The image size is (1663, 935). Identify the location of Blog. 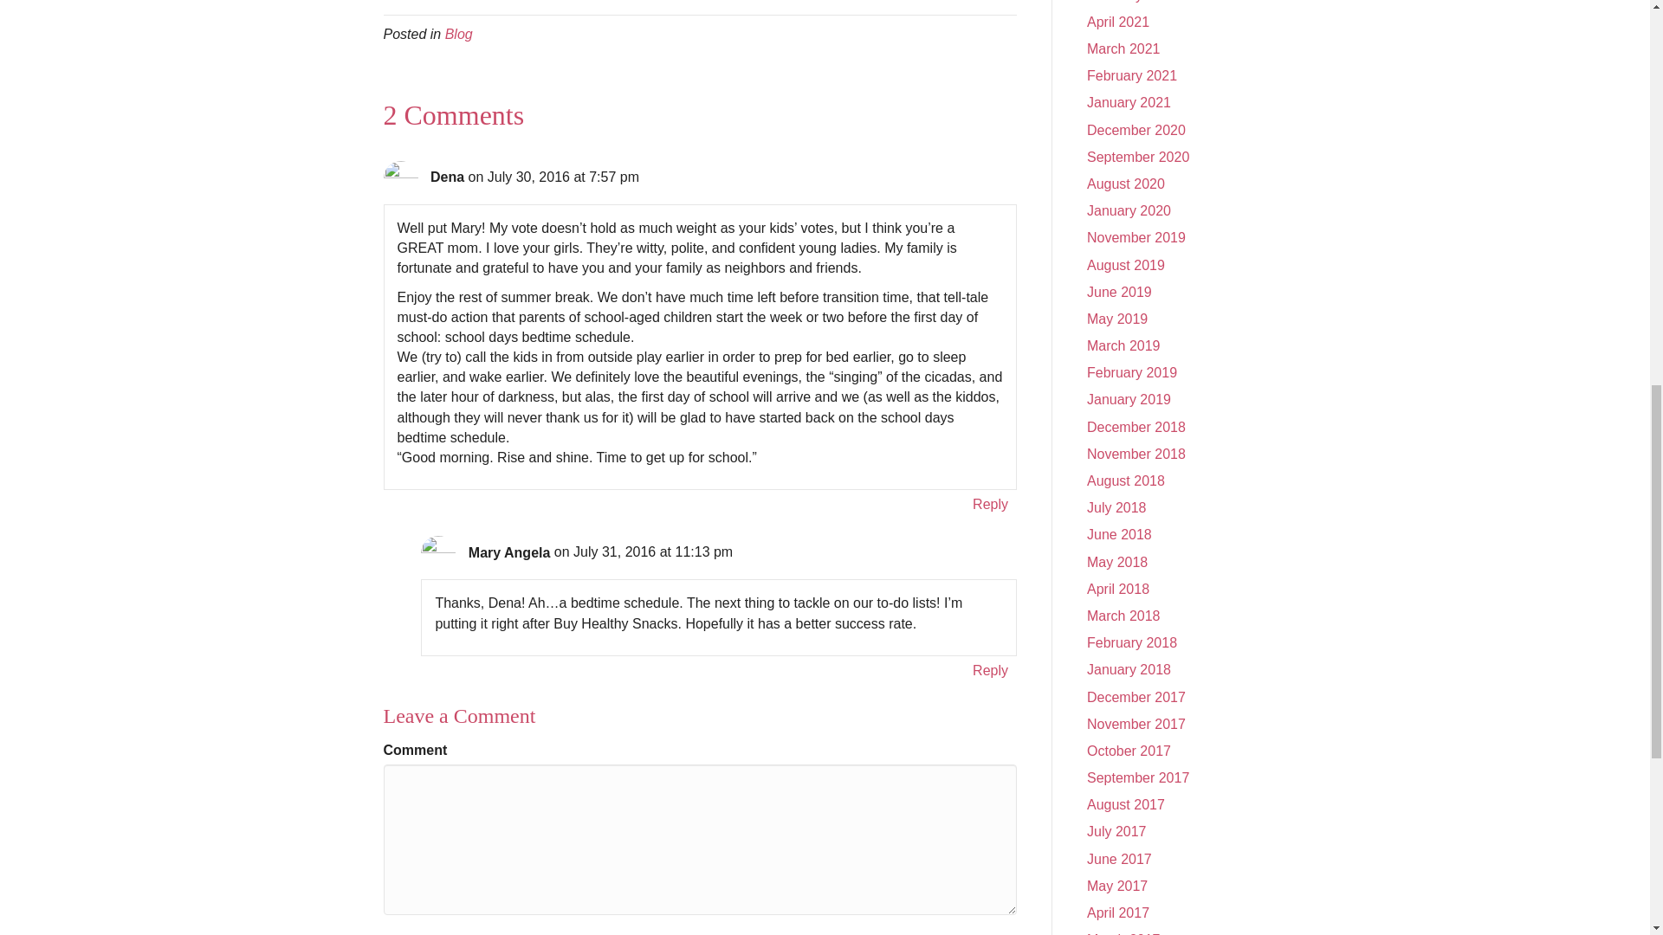
(459, 34).